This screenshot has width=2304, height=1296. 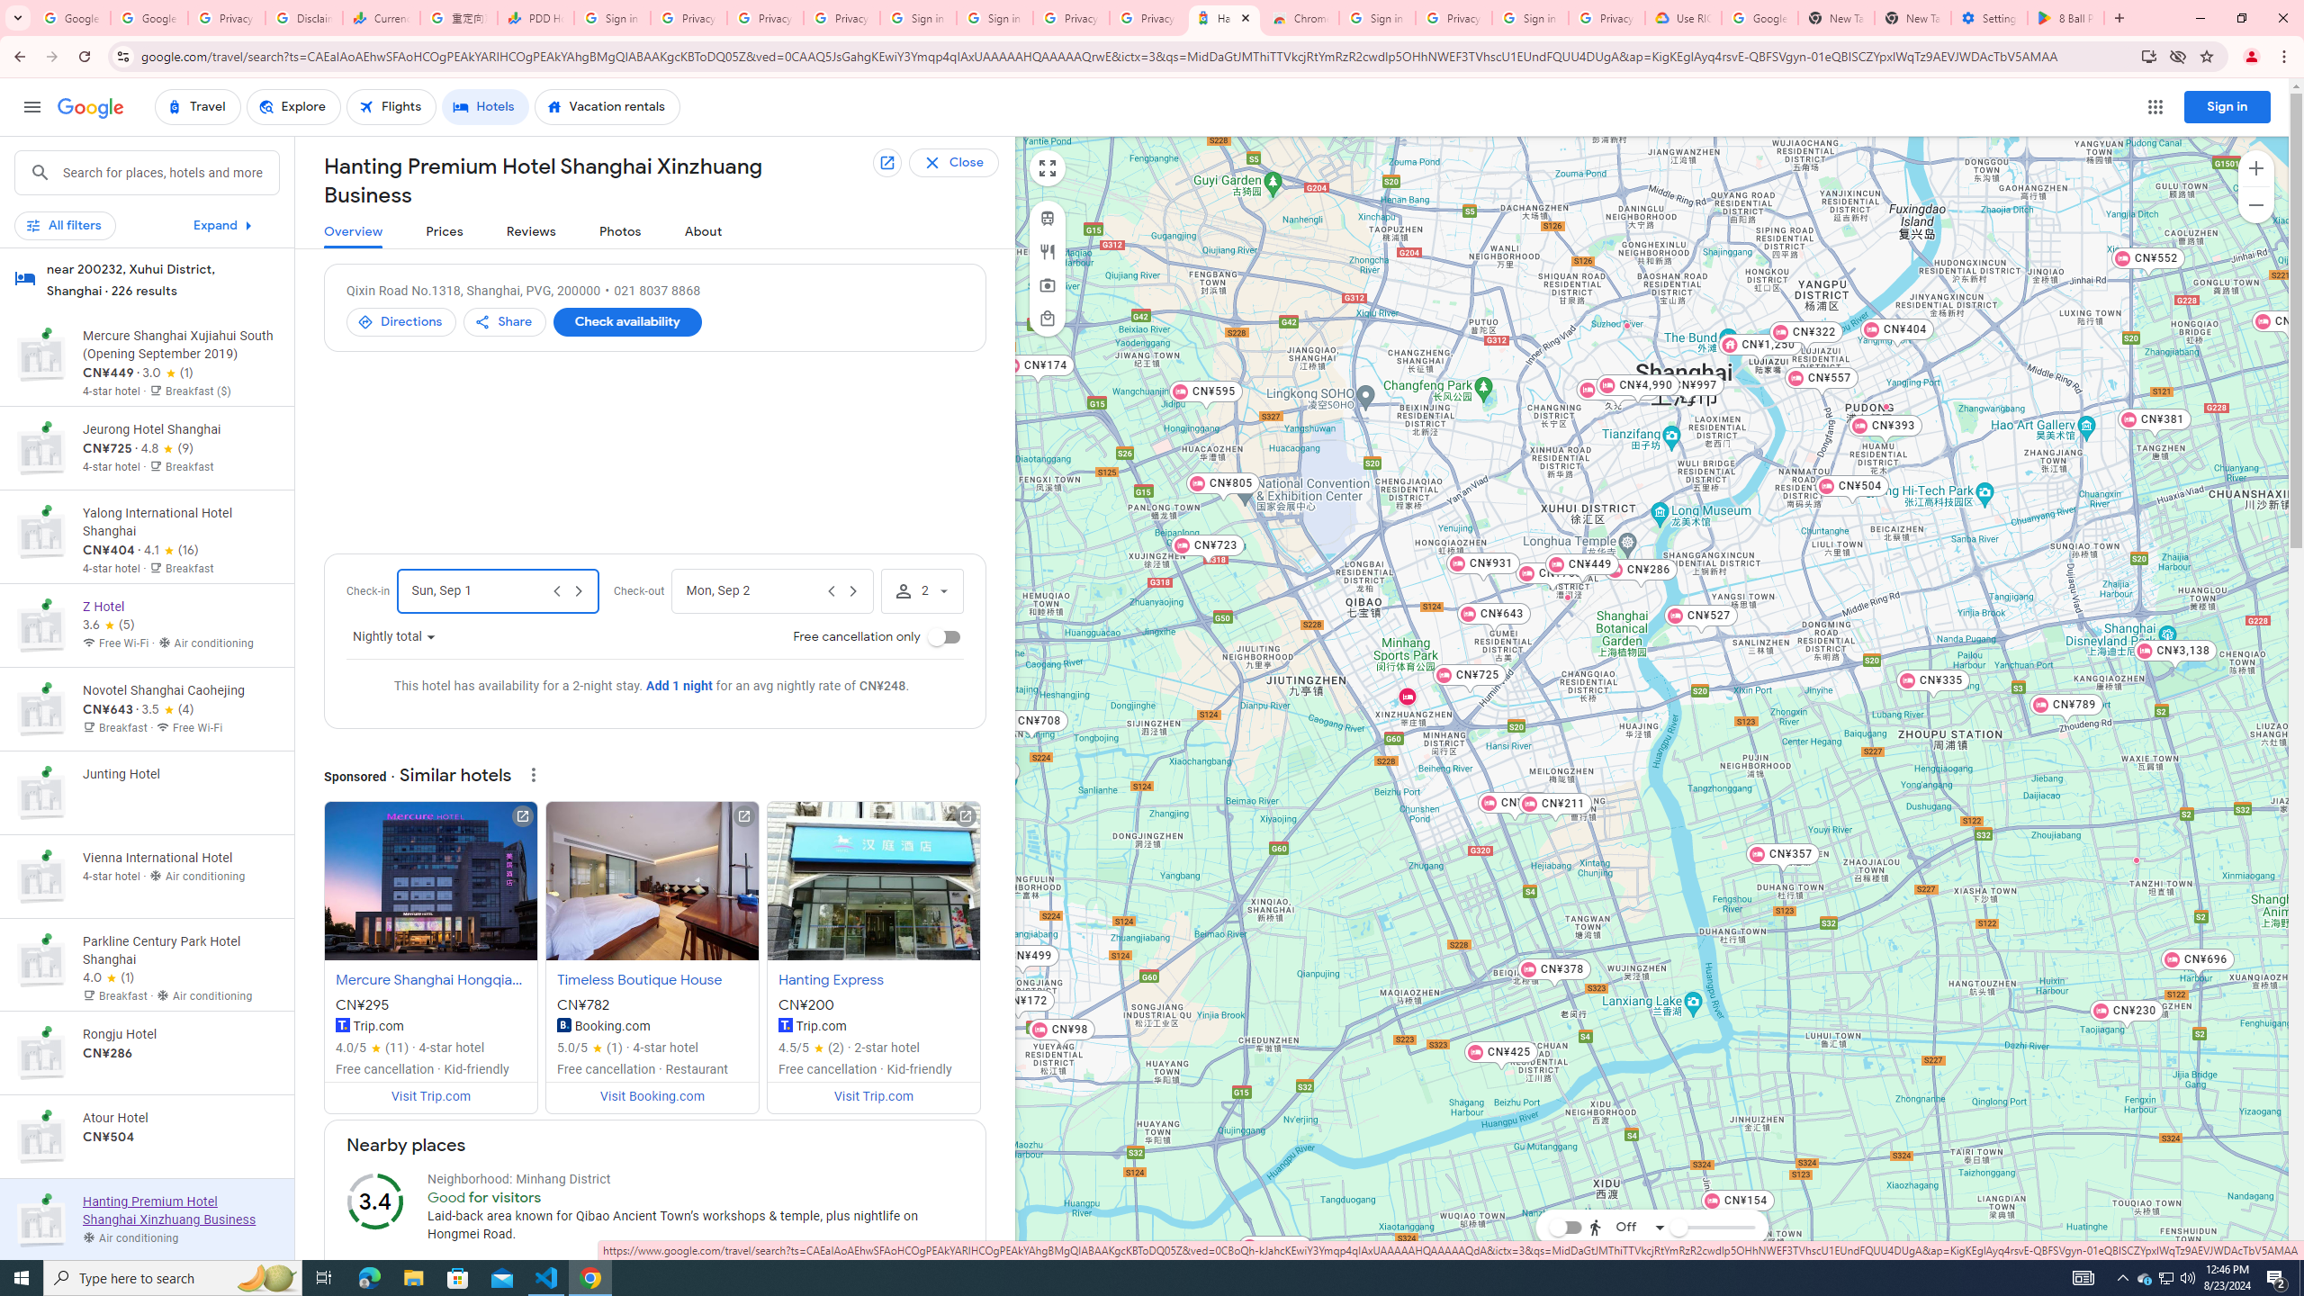 I want to click on Trip.com, so click(x=785, y=1024).